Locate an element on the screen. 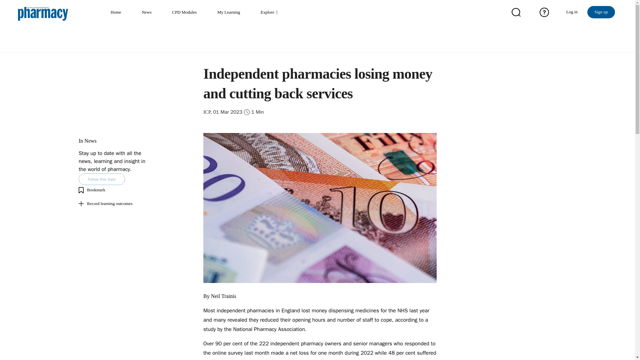  News is located at coordinates (149, 15).